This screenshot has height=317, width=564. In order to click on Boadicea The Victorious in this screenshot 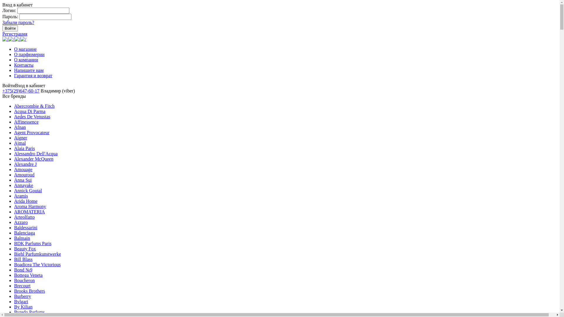, I will do `click(37, 265)`.